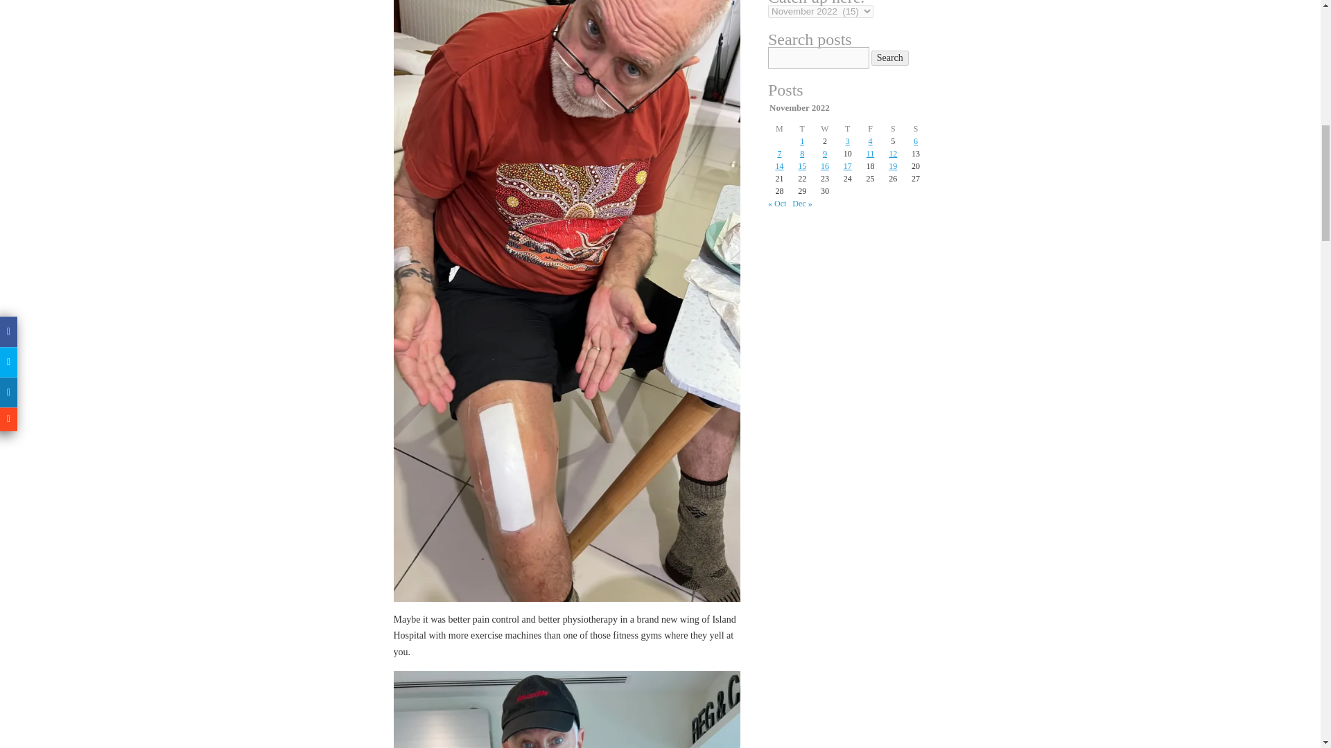 The width and height of the screenshot is (1331, 748). I want to click on Tuesday, so click(801, 129).